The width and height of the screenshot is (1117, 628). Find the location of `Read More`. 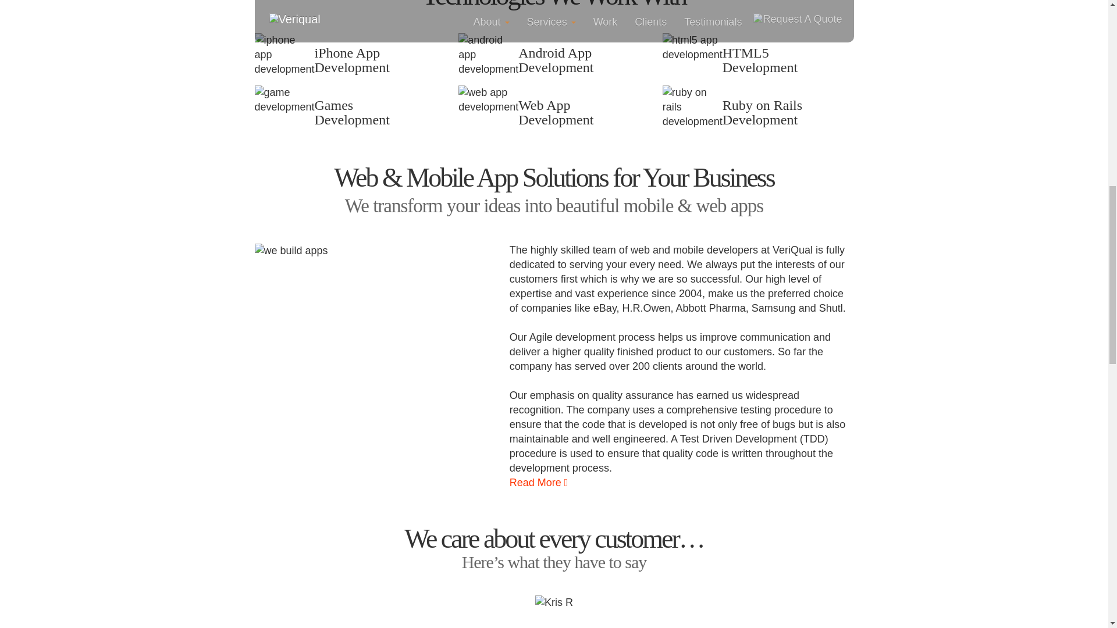

Read More is located at coordinates (539, 483).